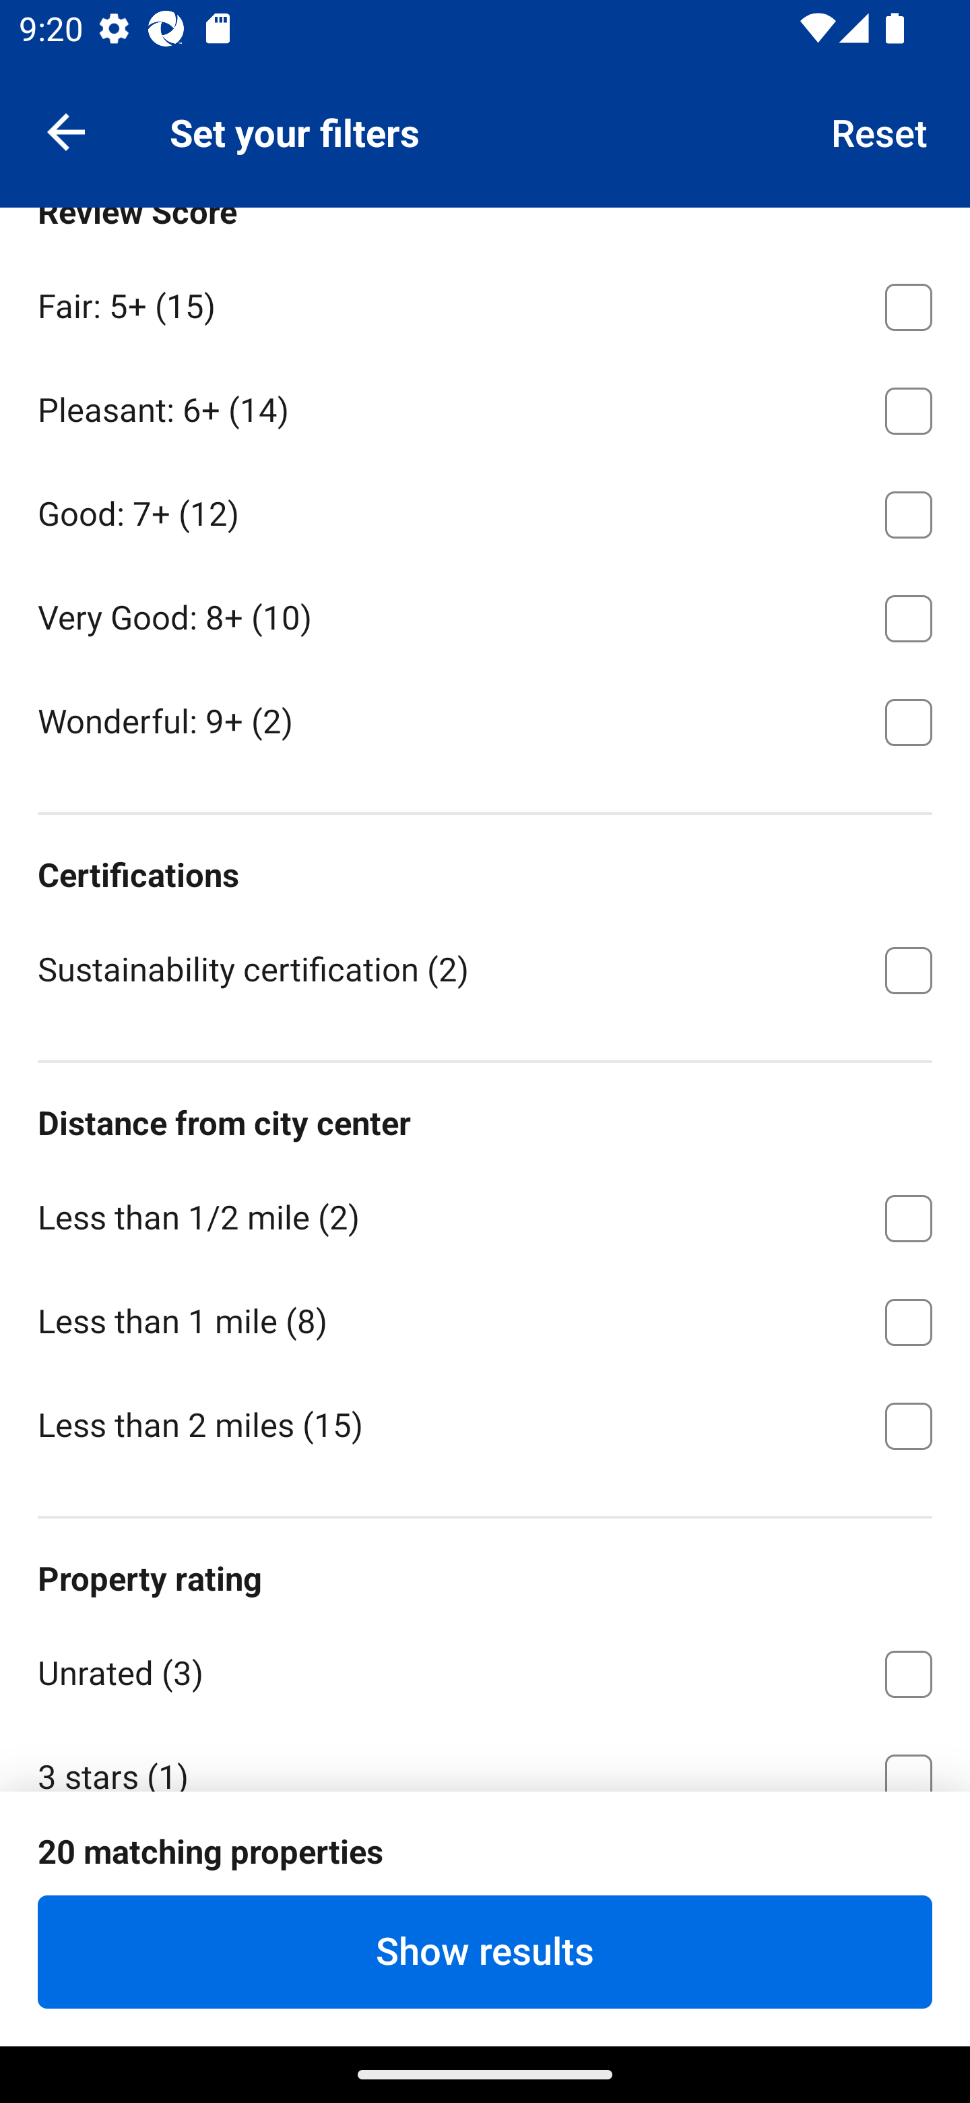 The image size is (970, 2103). Describe the element at coordinates (485, 1670) in the screenshot. I see `Unrated ⁦(3)` at that location.